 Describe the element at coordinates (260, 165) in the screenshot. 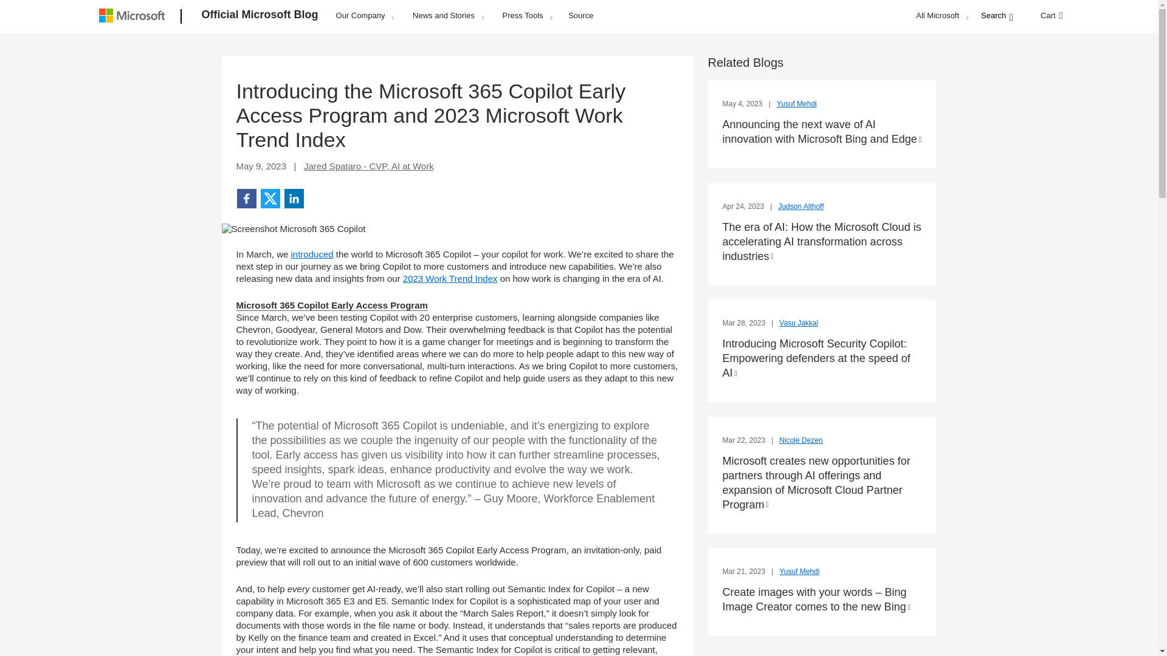

I see `May 9, 2023` at that location.